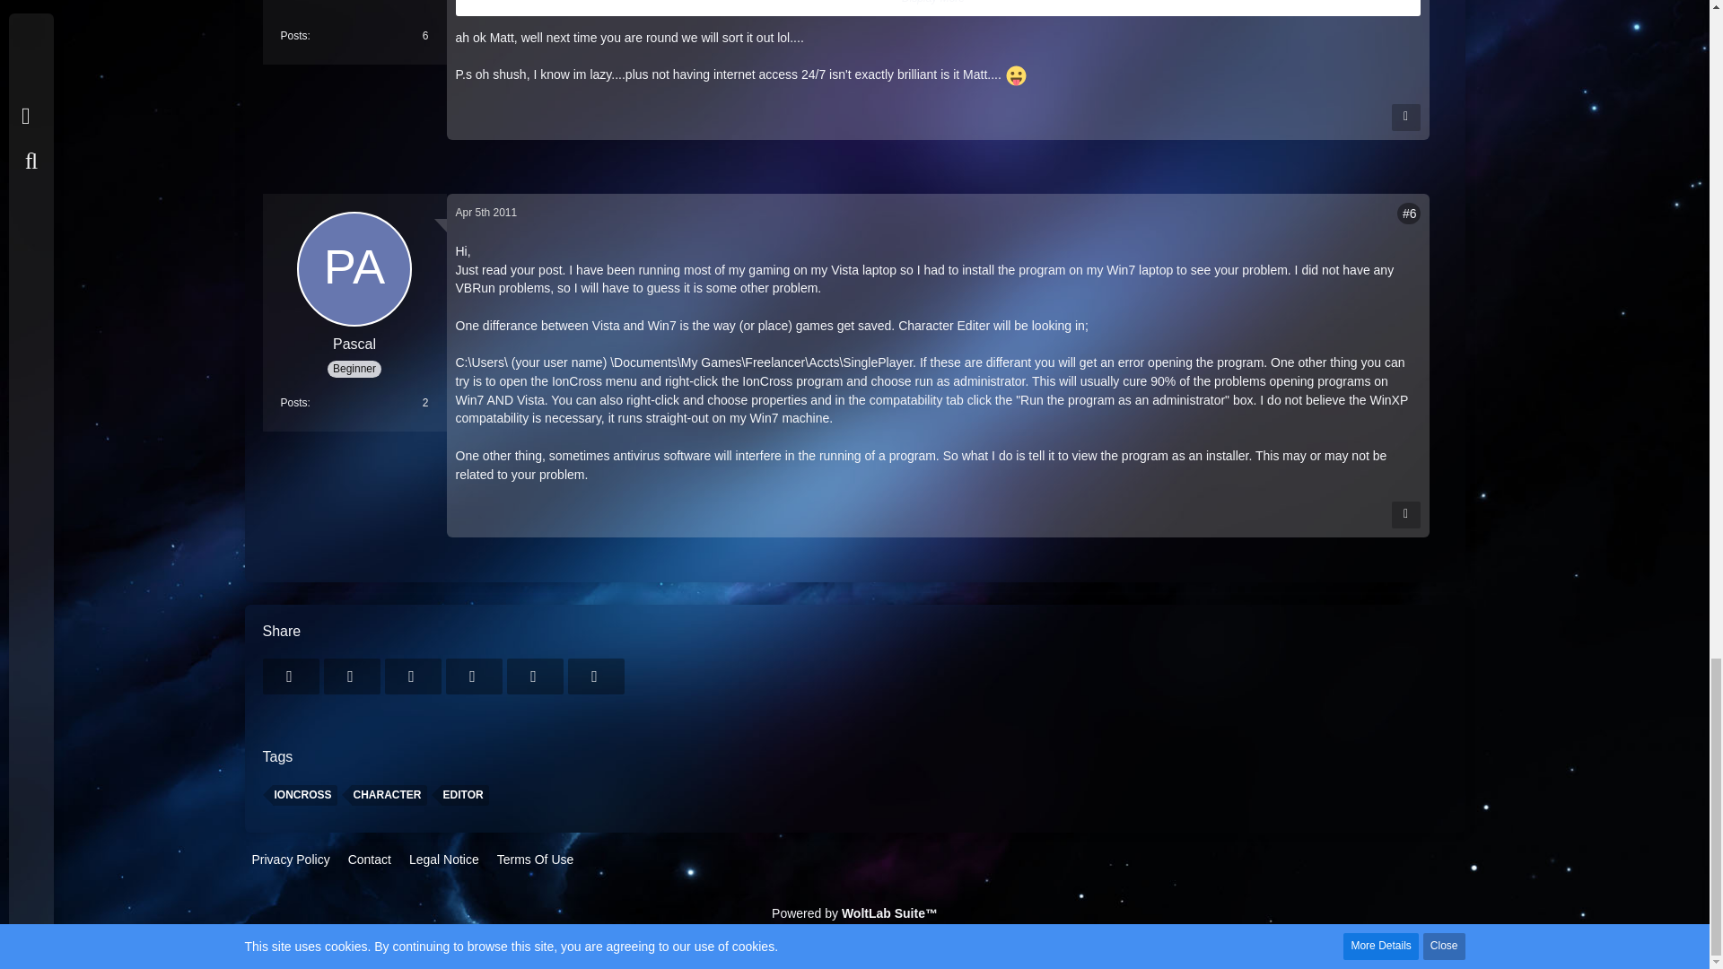 Image resolution: width=1723 pixels, height=969 pixels. Describe the element at coordinates (535, 677) in the screenshot. I see `LinkedIn` at that location.